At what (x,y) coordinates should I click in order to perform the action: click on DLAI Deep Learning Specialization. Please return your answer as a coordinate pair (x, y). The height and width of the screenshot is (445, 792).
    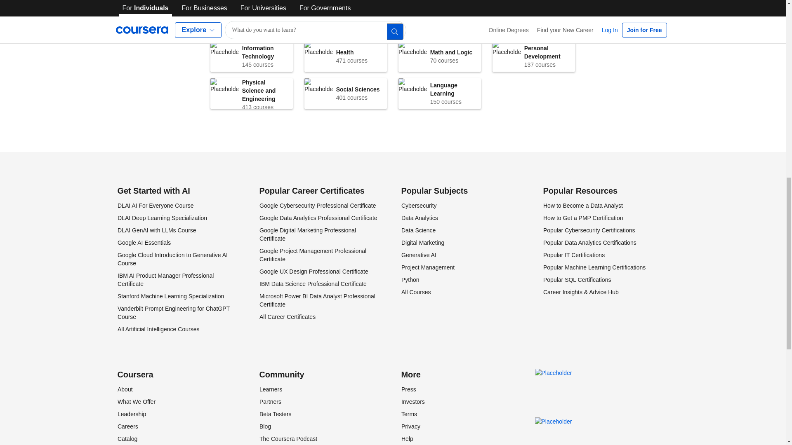
    Looking at the image, I should click on (534, 56).